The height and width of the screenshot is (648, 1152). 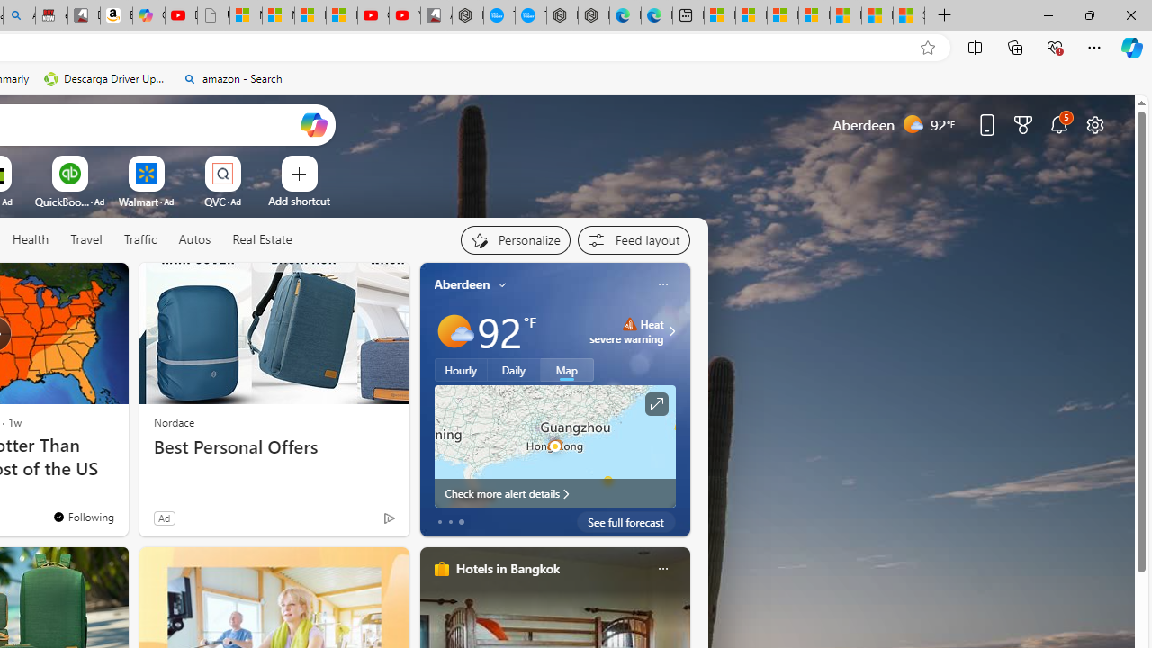 What do you see at coordinates (262, 239) in the screenshot?
I see `Real Estate` at bounding box center [262, 239].